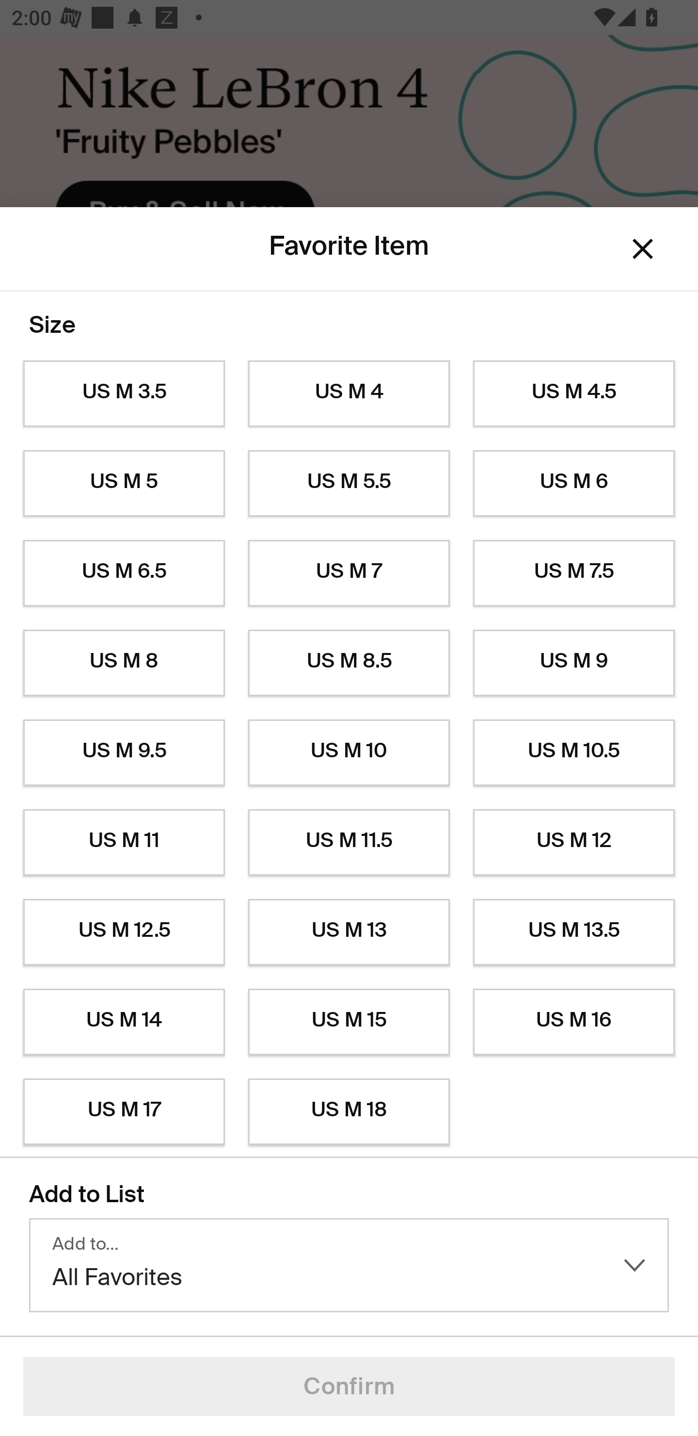 The height and width of the screenshot is (1436, 698). Describe the element at coordinates (349, 1387) in the screenshot. I see `Confirm` at that location.